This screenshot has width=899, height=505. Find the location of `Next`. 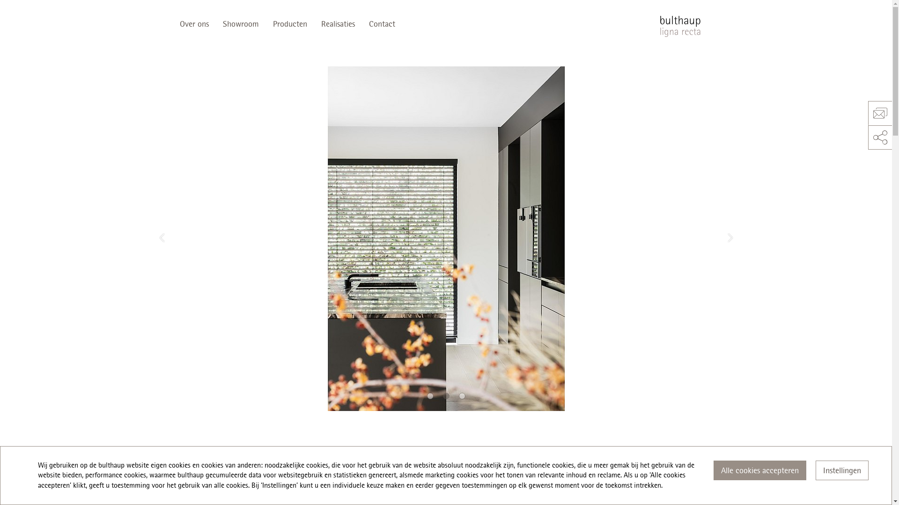

Next is located at coordinates (730, 238).